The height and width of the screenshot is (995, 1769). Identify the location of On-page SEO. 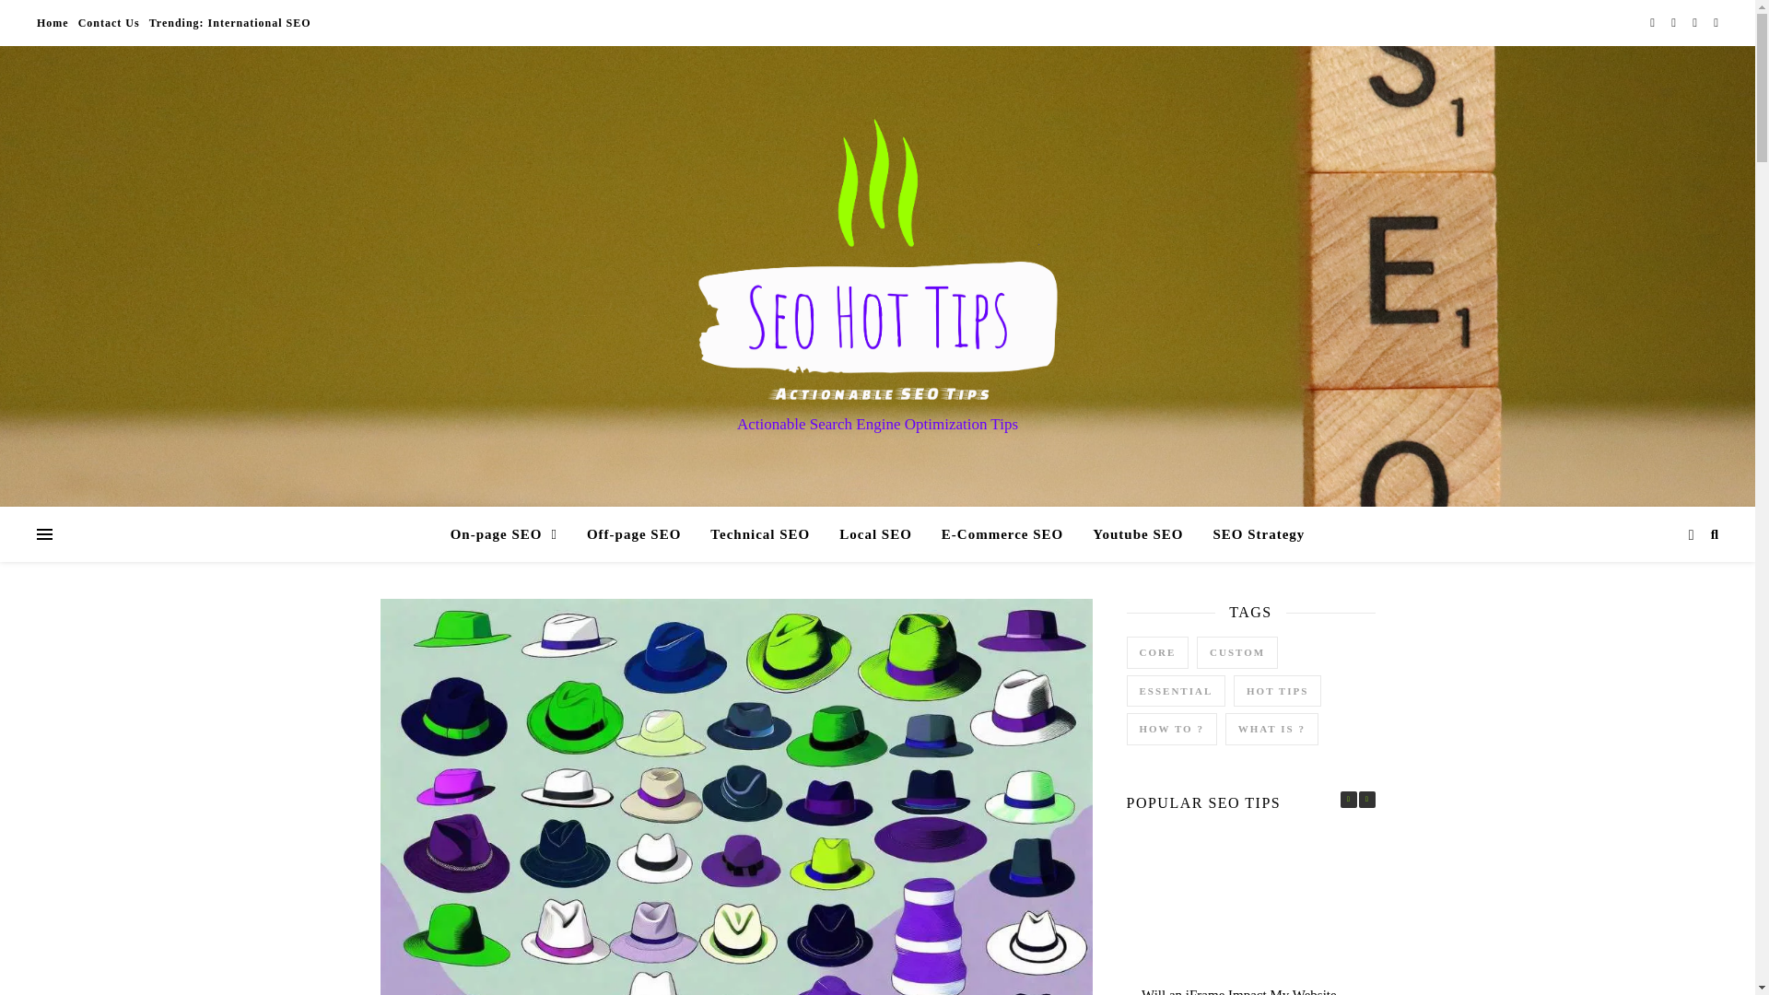
(510, 534).